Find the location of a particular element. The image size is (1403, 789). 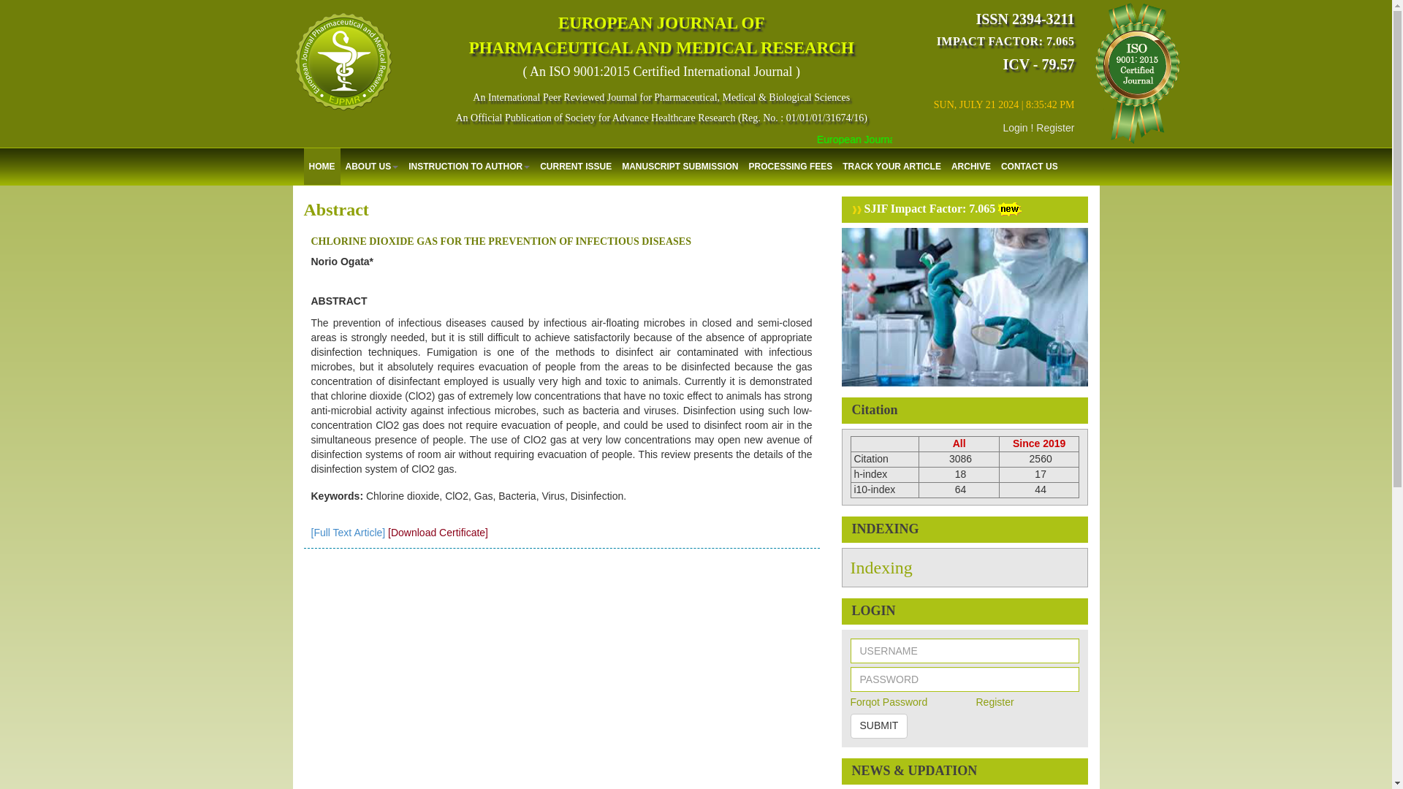

TRACK YOUR ARTICLE is located at coordinates (891, 167).